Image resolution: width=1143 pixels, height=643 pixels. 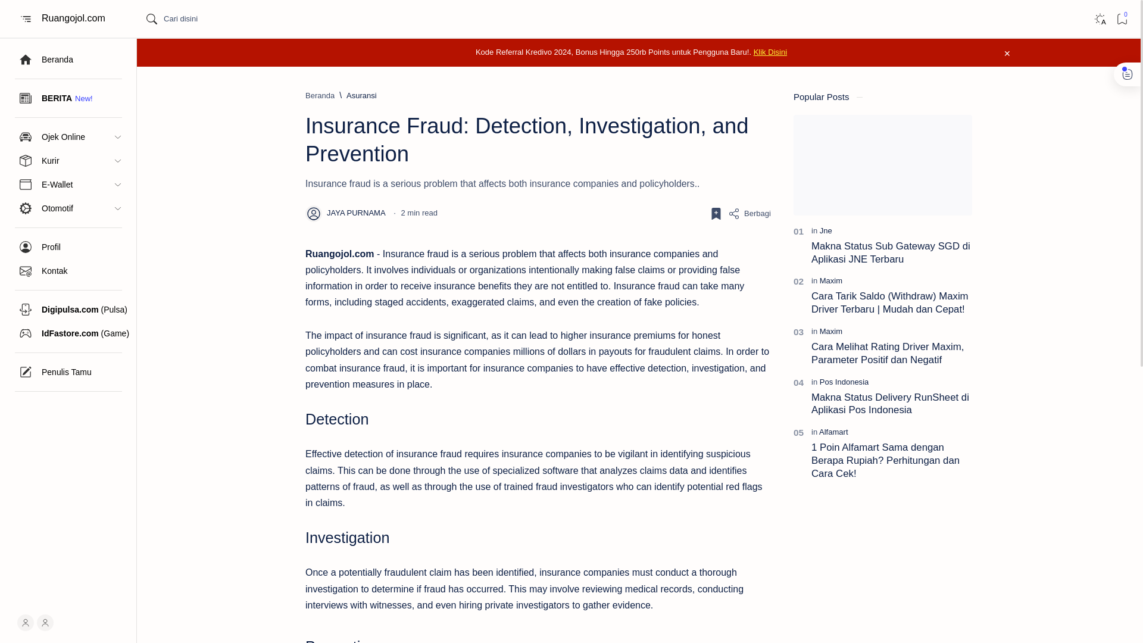 I want to click on Profil, so click(x=68, y=247).